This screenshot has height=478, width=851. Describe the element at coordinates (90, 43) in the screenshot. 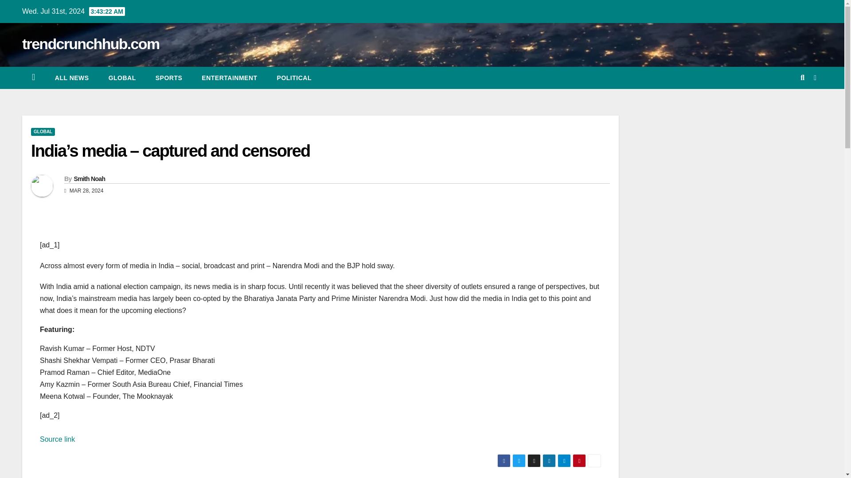

I see `trendcrunchhub.com` at that location.